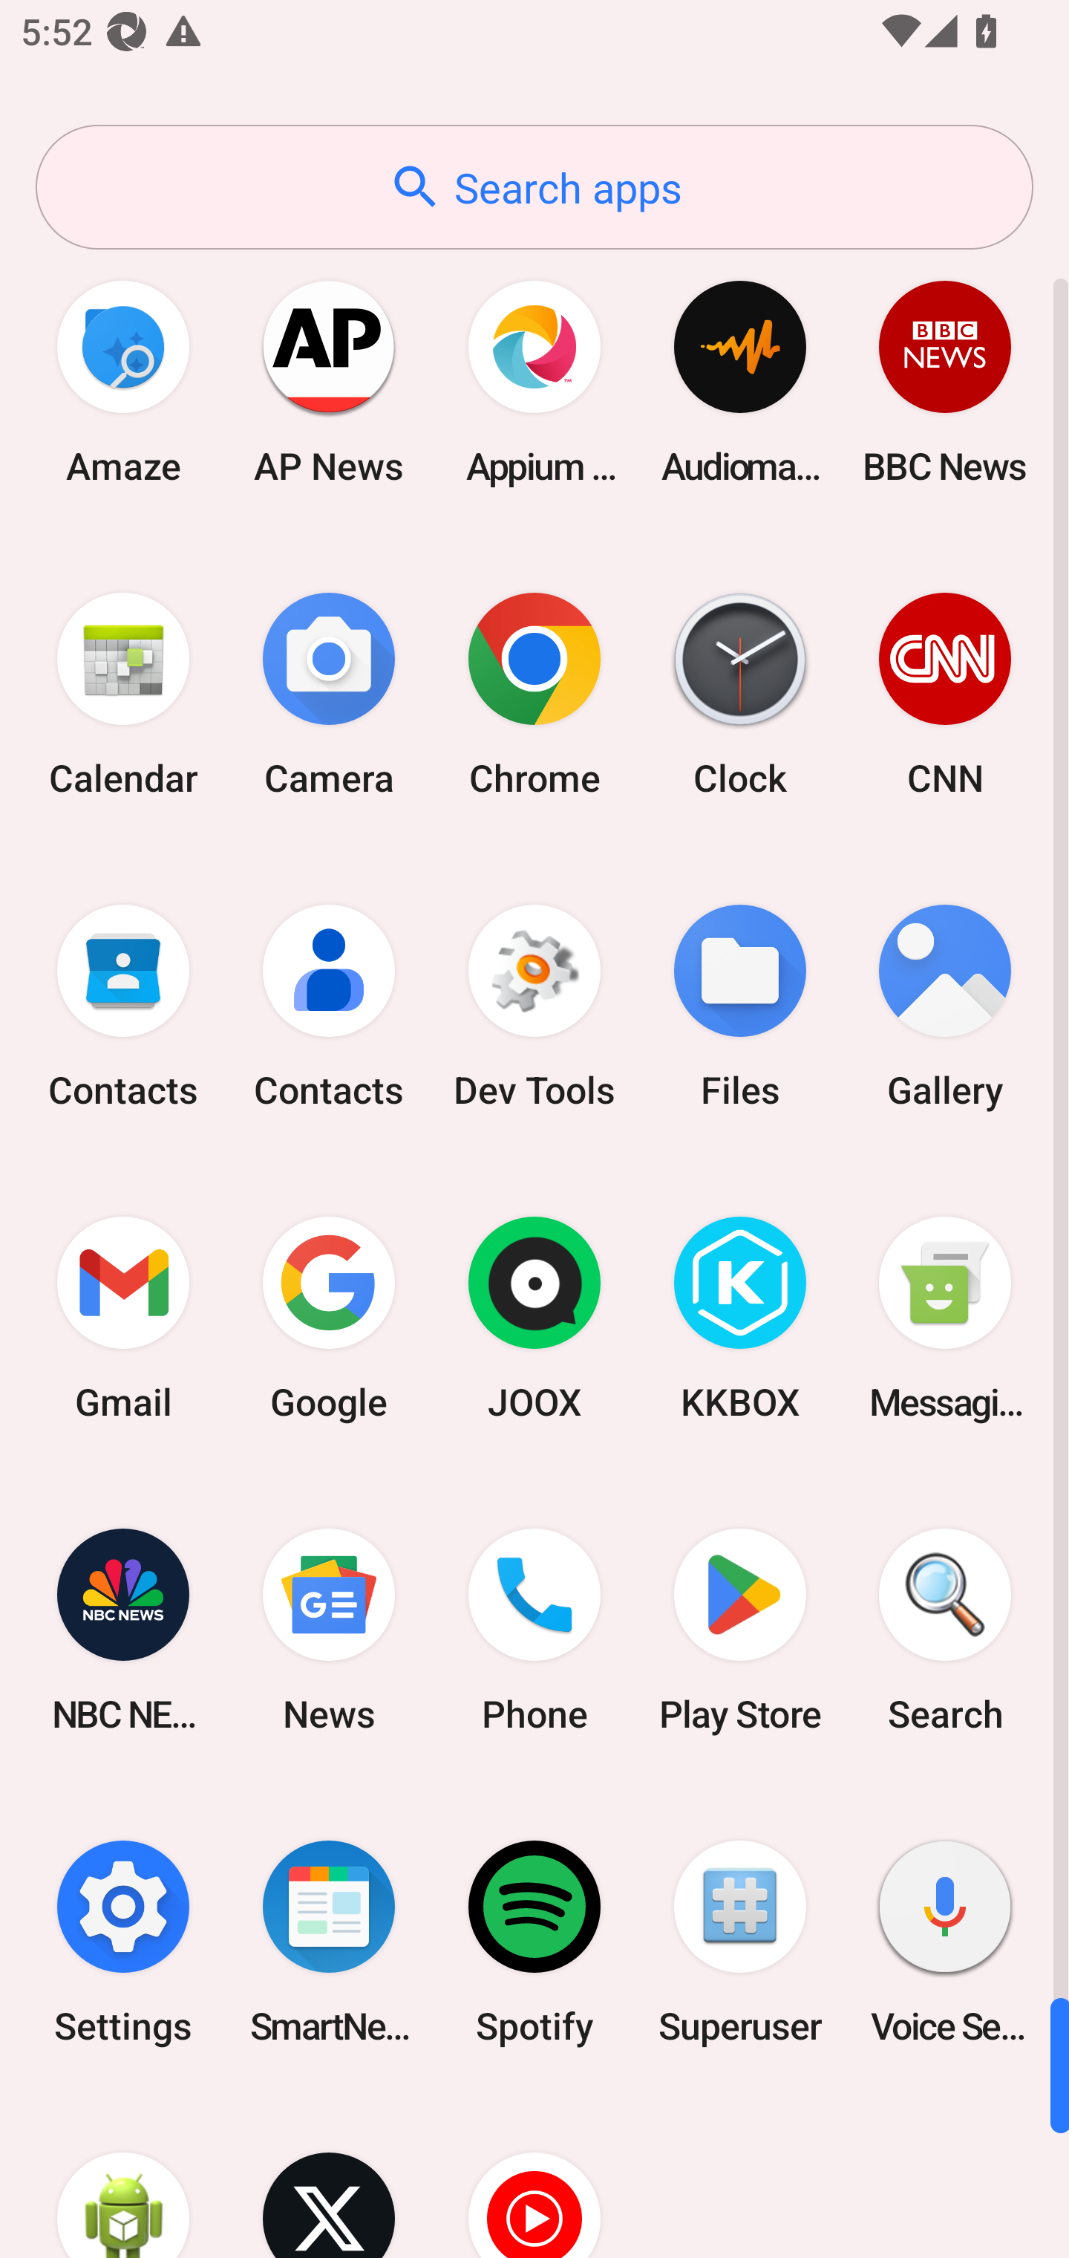 Image resolution: width=1069 pixels, height=2258 pixels. I want to click on Contacts, so click(123, 1007).